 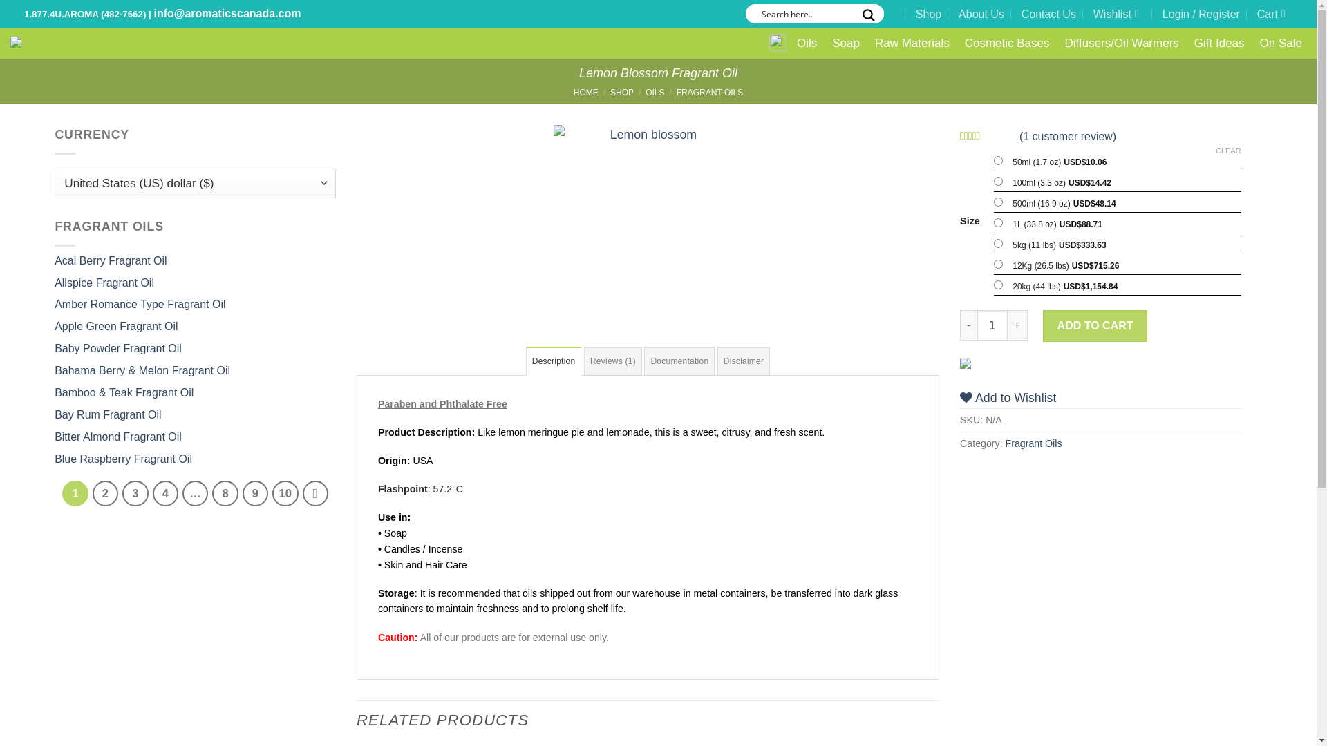 What do you see at coordinates (981, 14) in the screenshot?
I see `About Us` at bounding box center [981, 14].